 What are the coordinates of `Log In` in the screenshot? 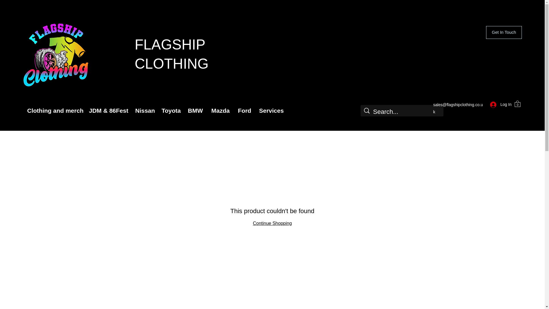 It's located at (499, 104).